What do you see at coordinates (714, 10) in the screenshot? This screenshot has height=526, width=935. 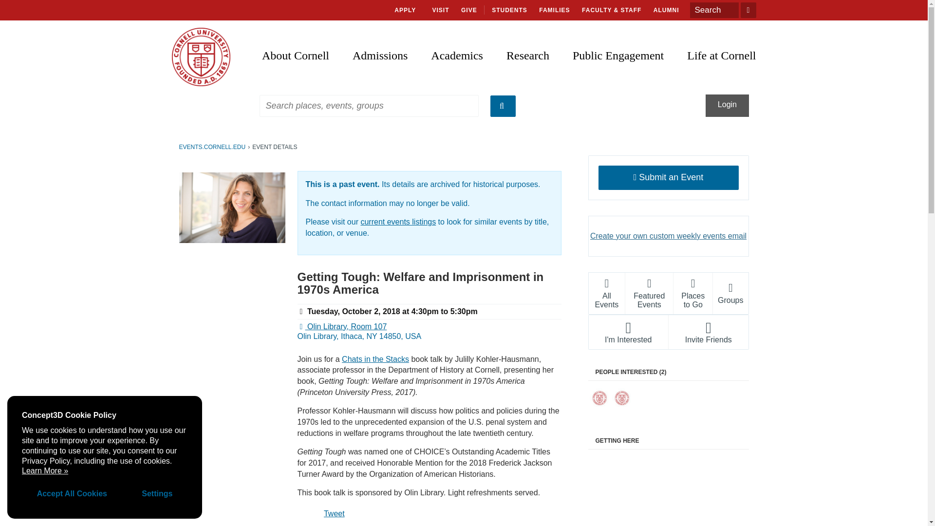 I see `Search` at bounding box center [714, 10].